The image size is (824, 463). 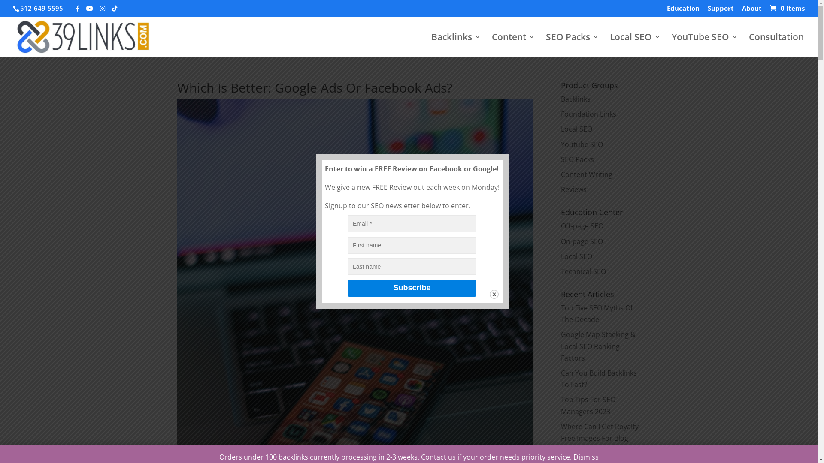 I want to click on Support, so click(x=721, y=11).